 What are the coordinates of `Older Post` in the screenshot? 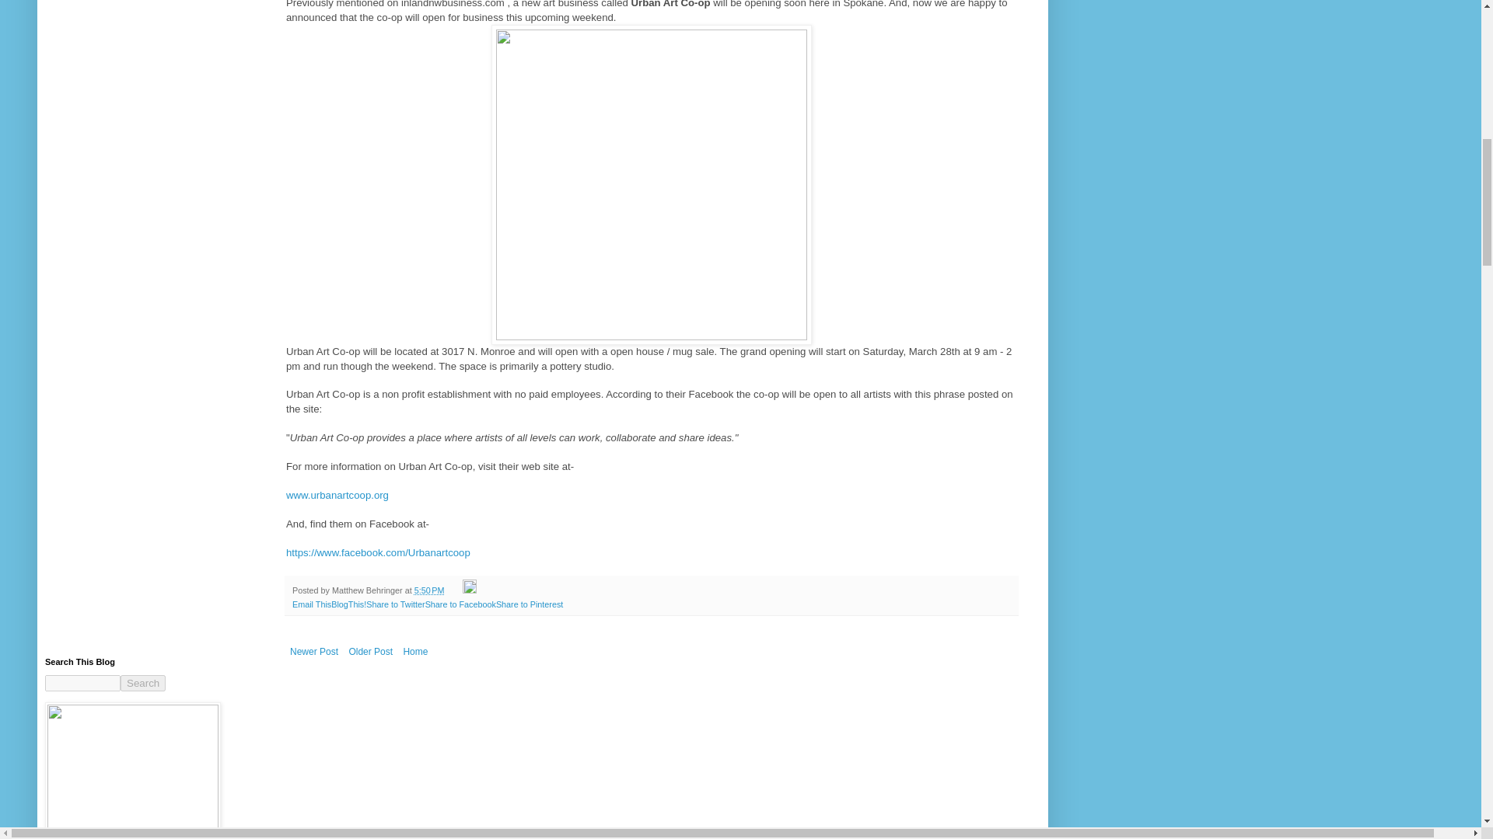 It's located at (370, 652).